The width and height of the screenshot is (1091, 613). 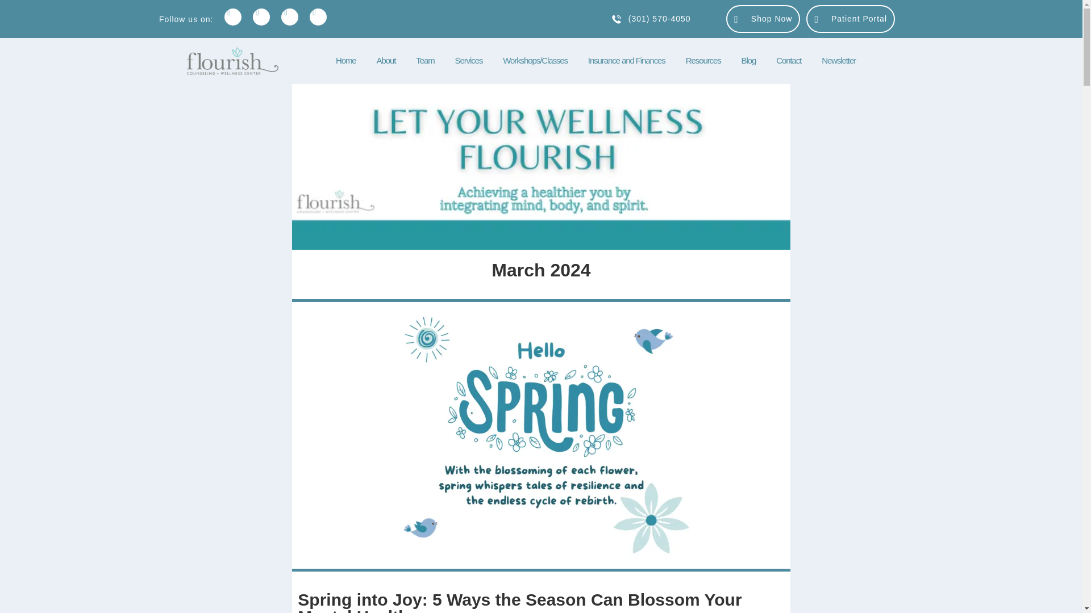 What do you see at coordinates (763, 19) in the screenshot?
I see `Shop Now` at bounding box center [763, 19].